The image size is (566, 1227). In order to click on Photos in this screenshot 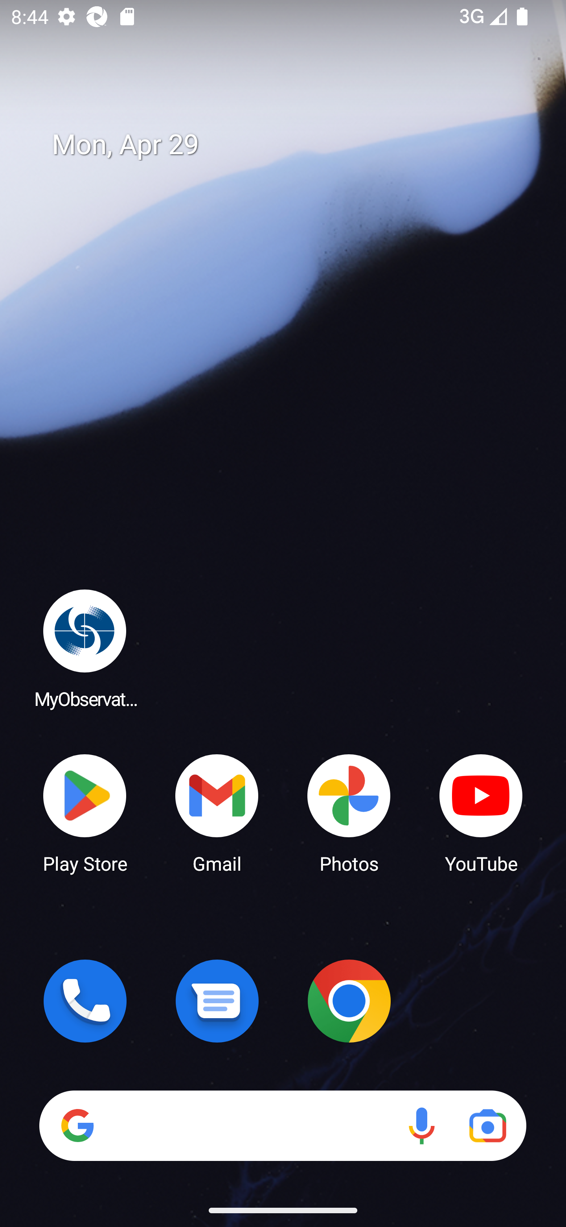, I will do `click(349, 812)`.